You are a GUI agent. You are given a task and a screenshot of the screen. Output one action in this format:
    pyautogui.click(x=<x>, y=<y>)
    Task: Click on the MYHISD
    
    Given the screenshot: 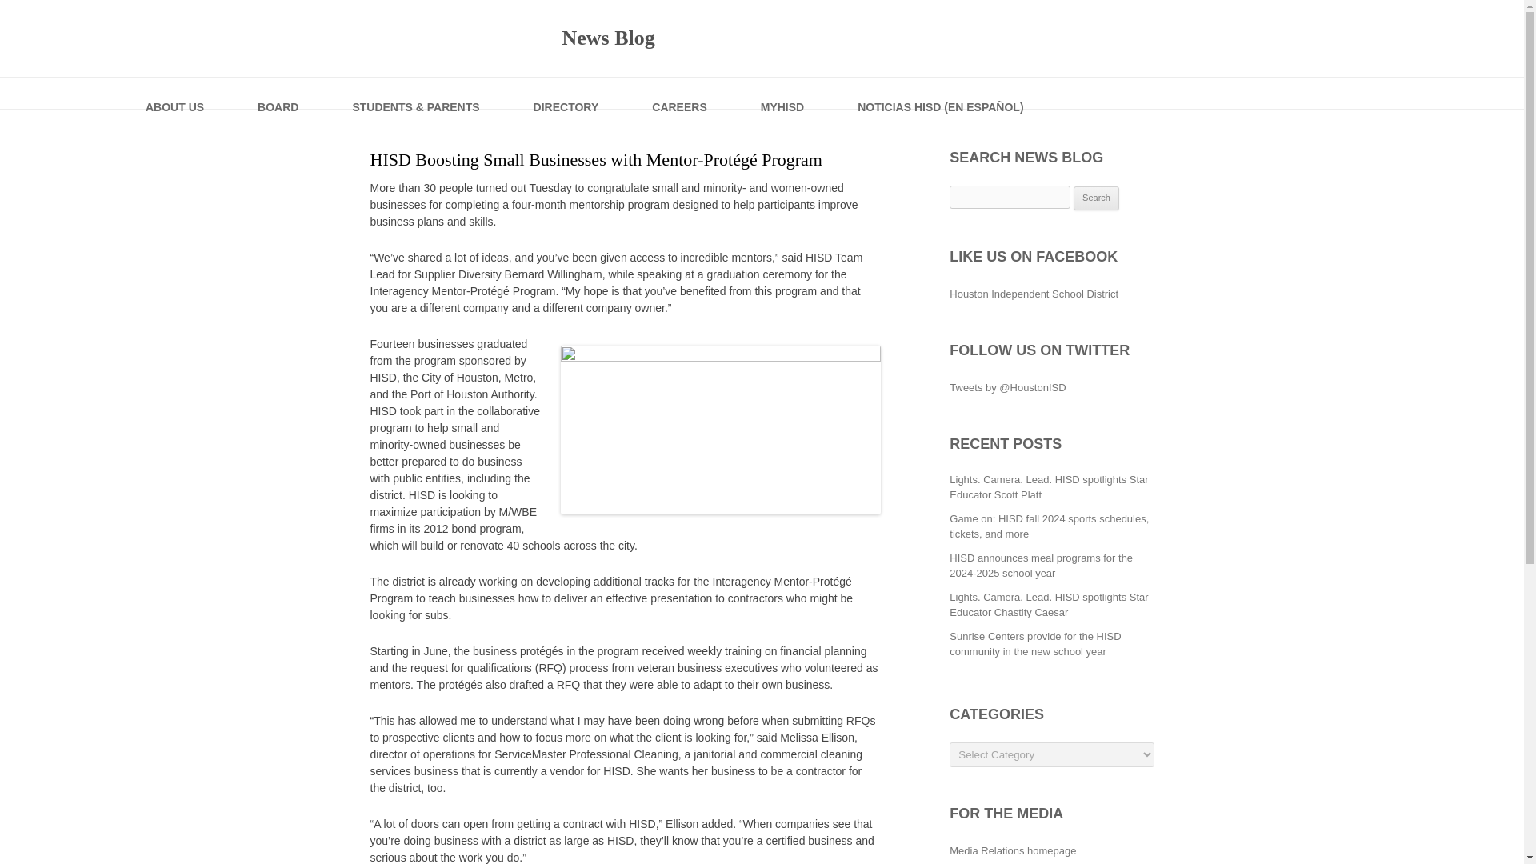 What is the action you would take?
    pyautogui.click(x=782, y=93)
    